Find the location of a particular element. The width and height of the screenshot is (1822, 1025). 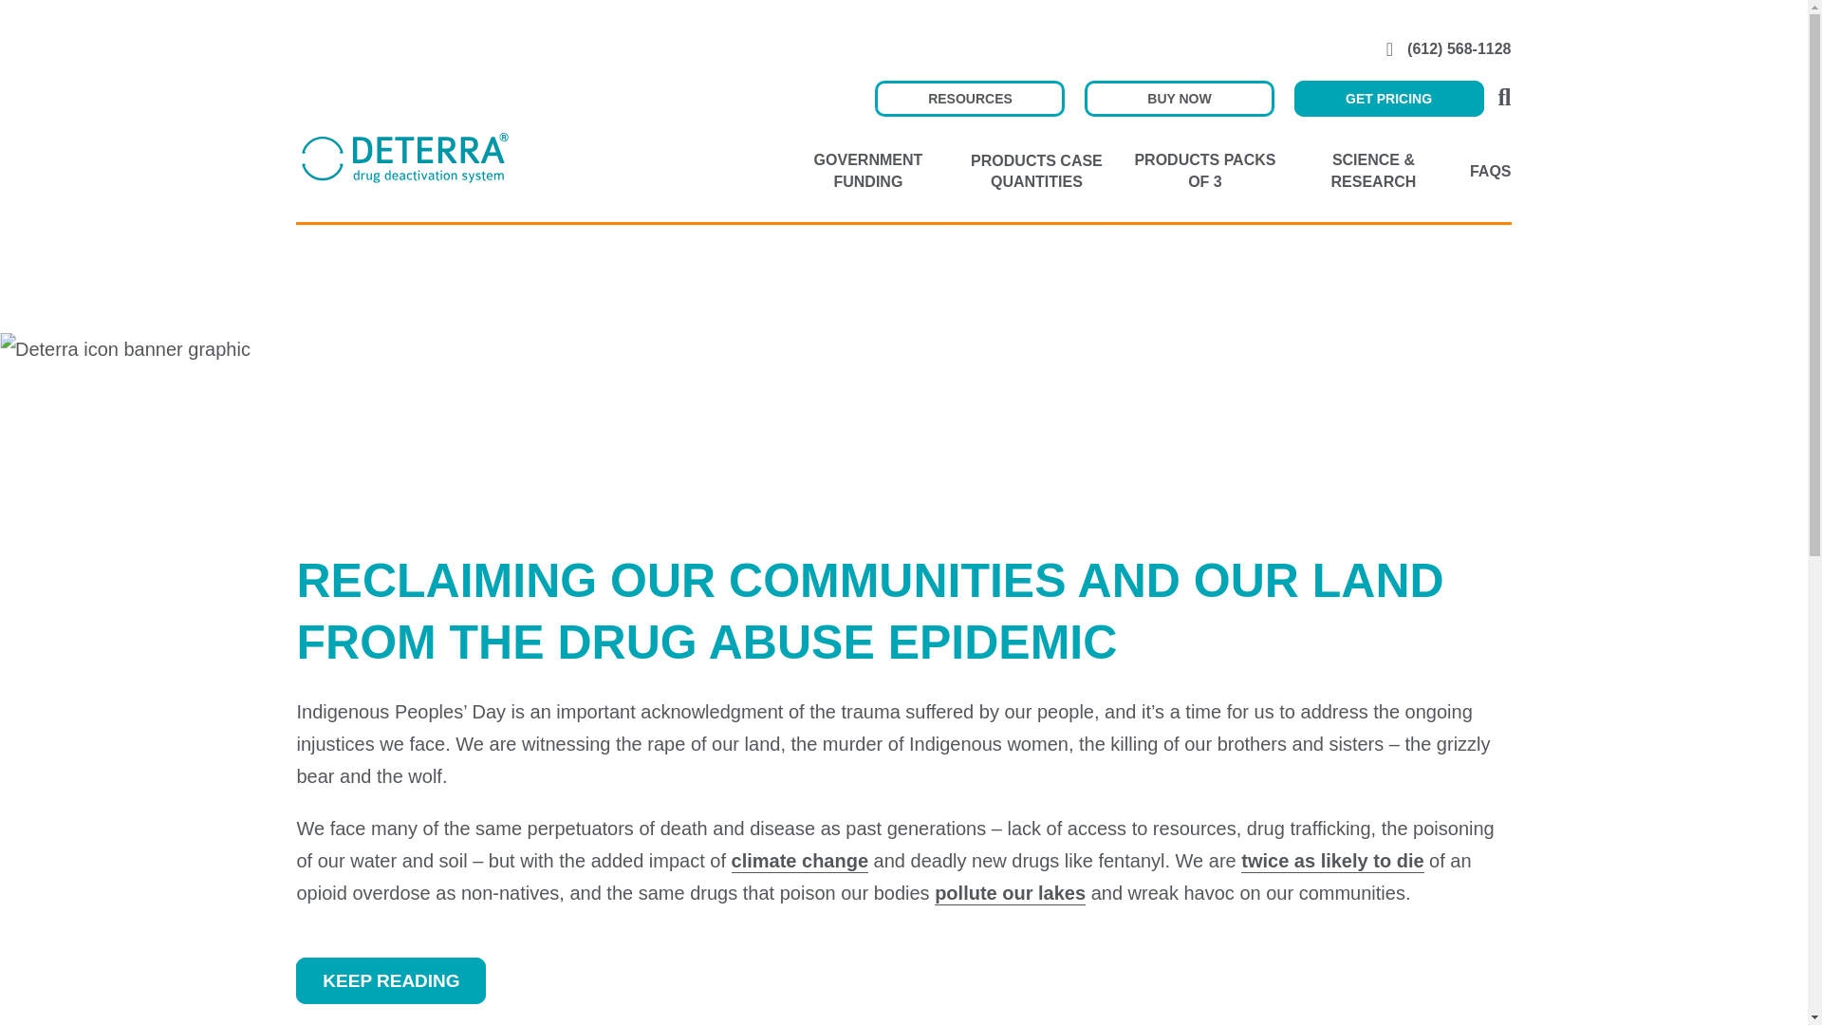

climate change is located at coordinates (800, 862).